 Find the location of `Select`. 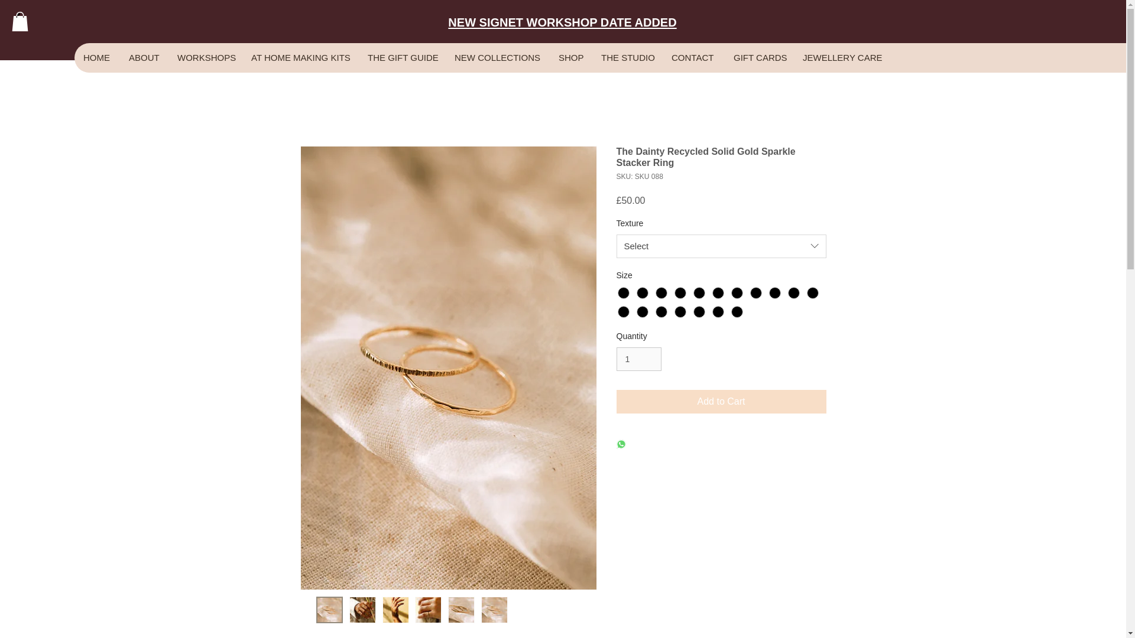

Select is located at coordinates (721, 246).